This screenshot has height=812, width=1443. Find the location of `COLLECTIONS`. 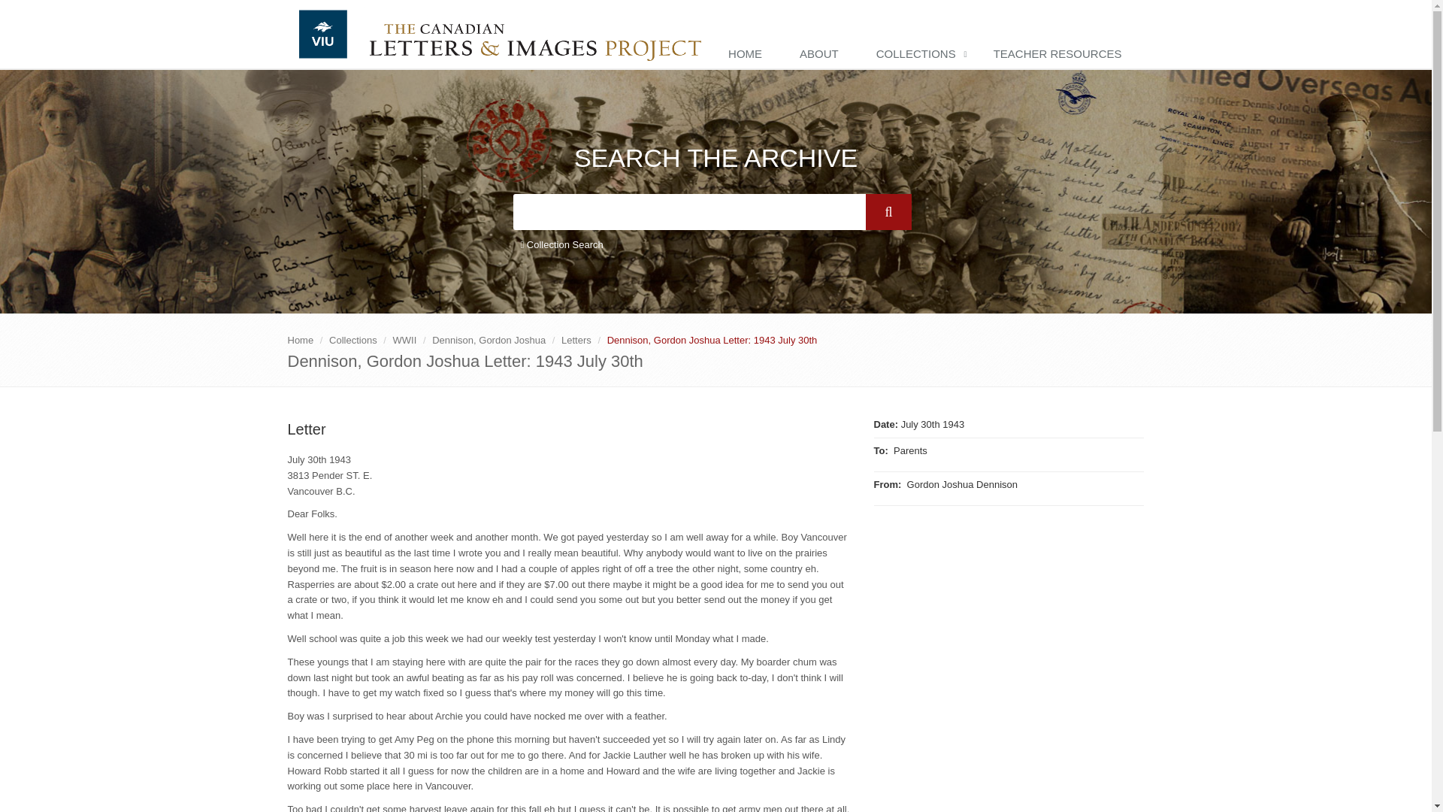

COLLECTIONS is located at coordinates (920, 54).